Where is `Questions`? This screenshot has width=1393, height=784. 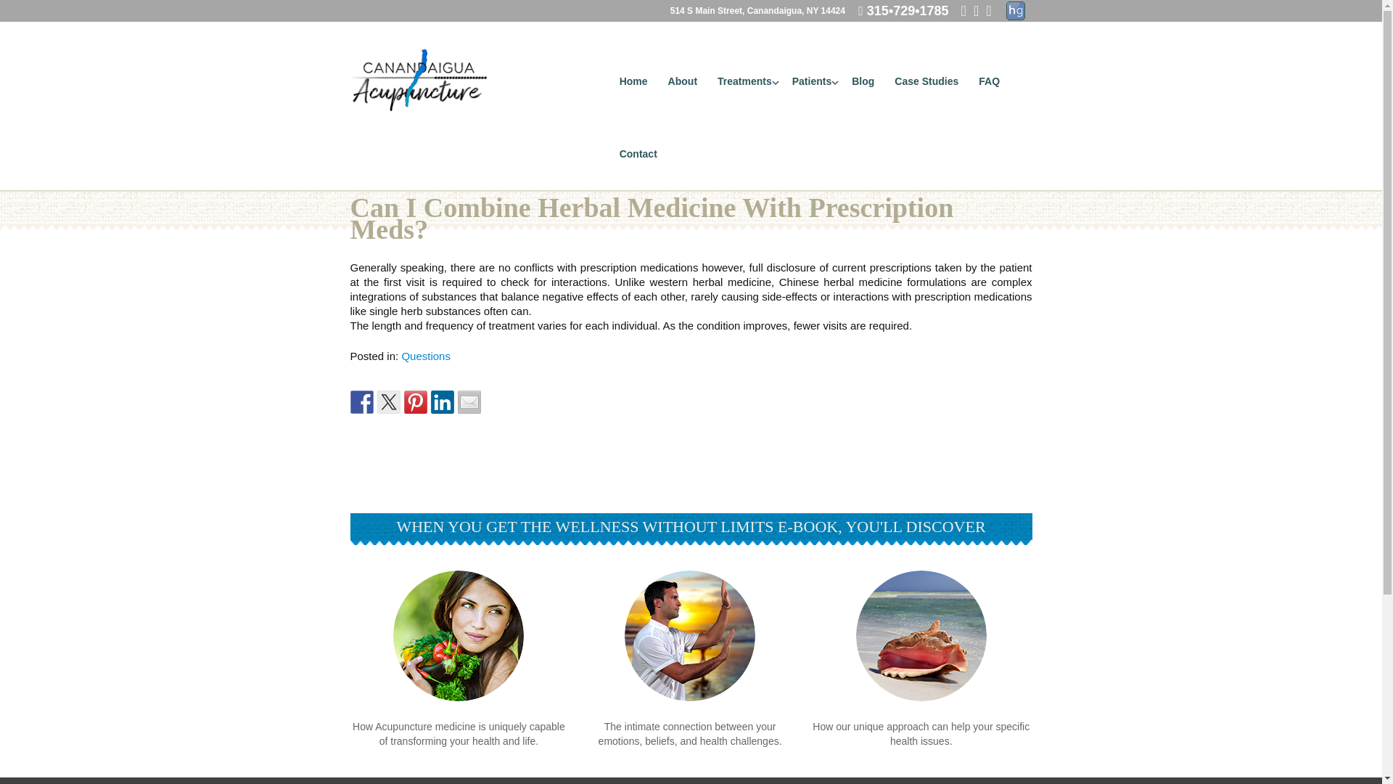 Questions is located at coordinates (425, 356).